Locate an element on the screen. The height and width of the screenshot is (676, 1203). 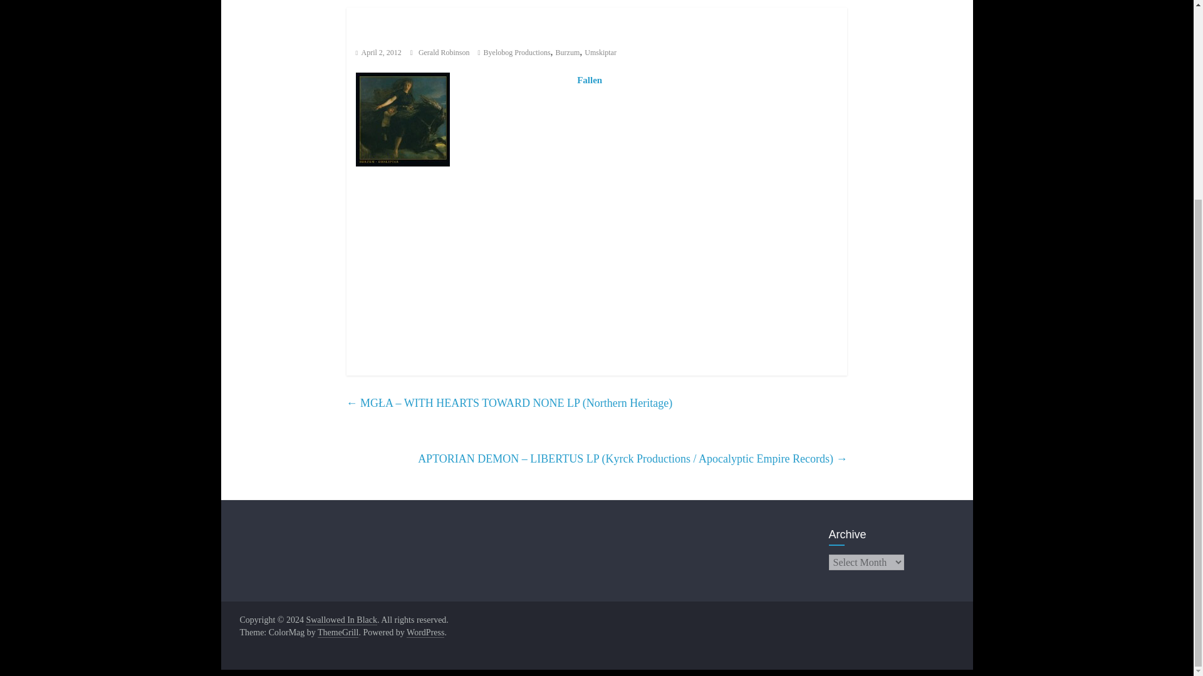
ThemeGrill is located at coordinates (338, 633).